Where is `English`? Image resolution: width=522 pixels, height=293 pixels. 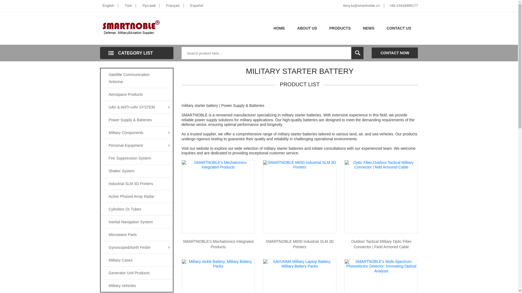 English is located at coordinates (109, 5).